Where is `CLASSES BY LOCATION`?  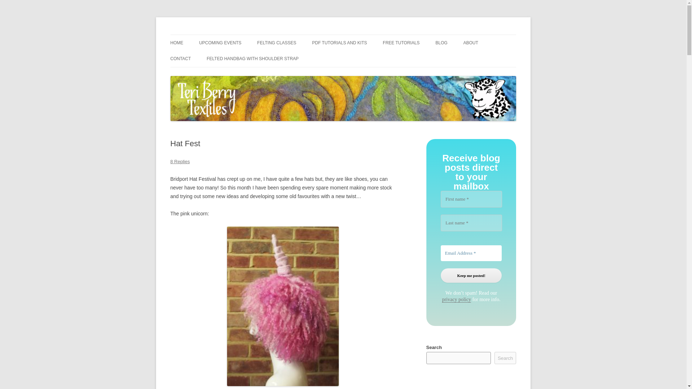 CLASSES BY LOCATION is located at coordinates (293, 58).